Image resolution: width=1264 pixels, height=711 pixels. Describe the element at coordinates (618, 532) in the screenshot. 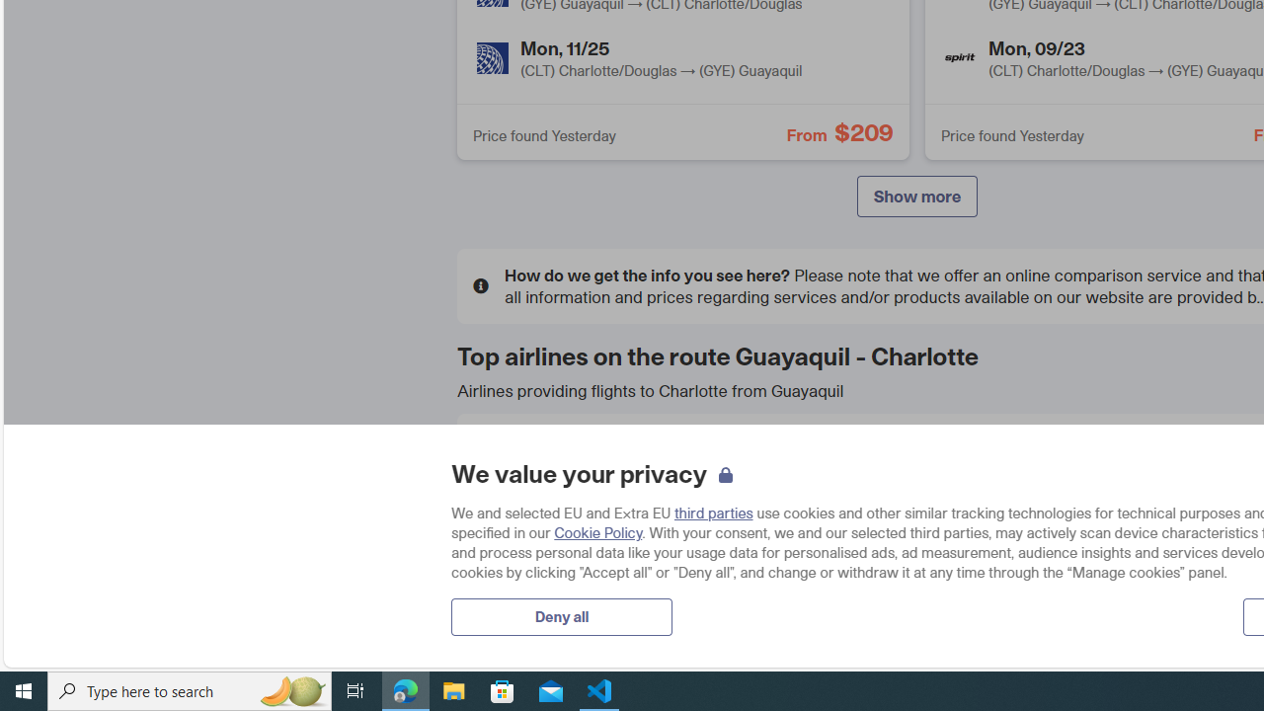

I see `DELTA DELTA` at that location.